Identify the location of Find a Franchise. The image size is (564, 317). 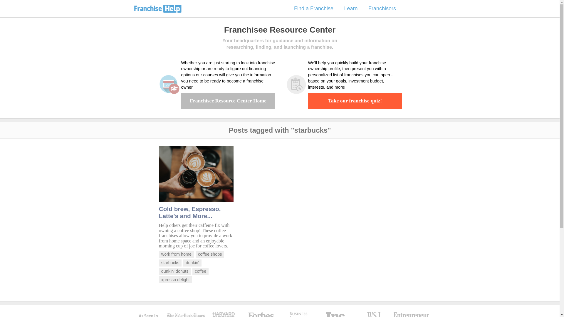
(313, 9).